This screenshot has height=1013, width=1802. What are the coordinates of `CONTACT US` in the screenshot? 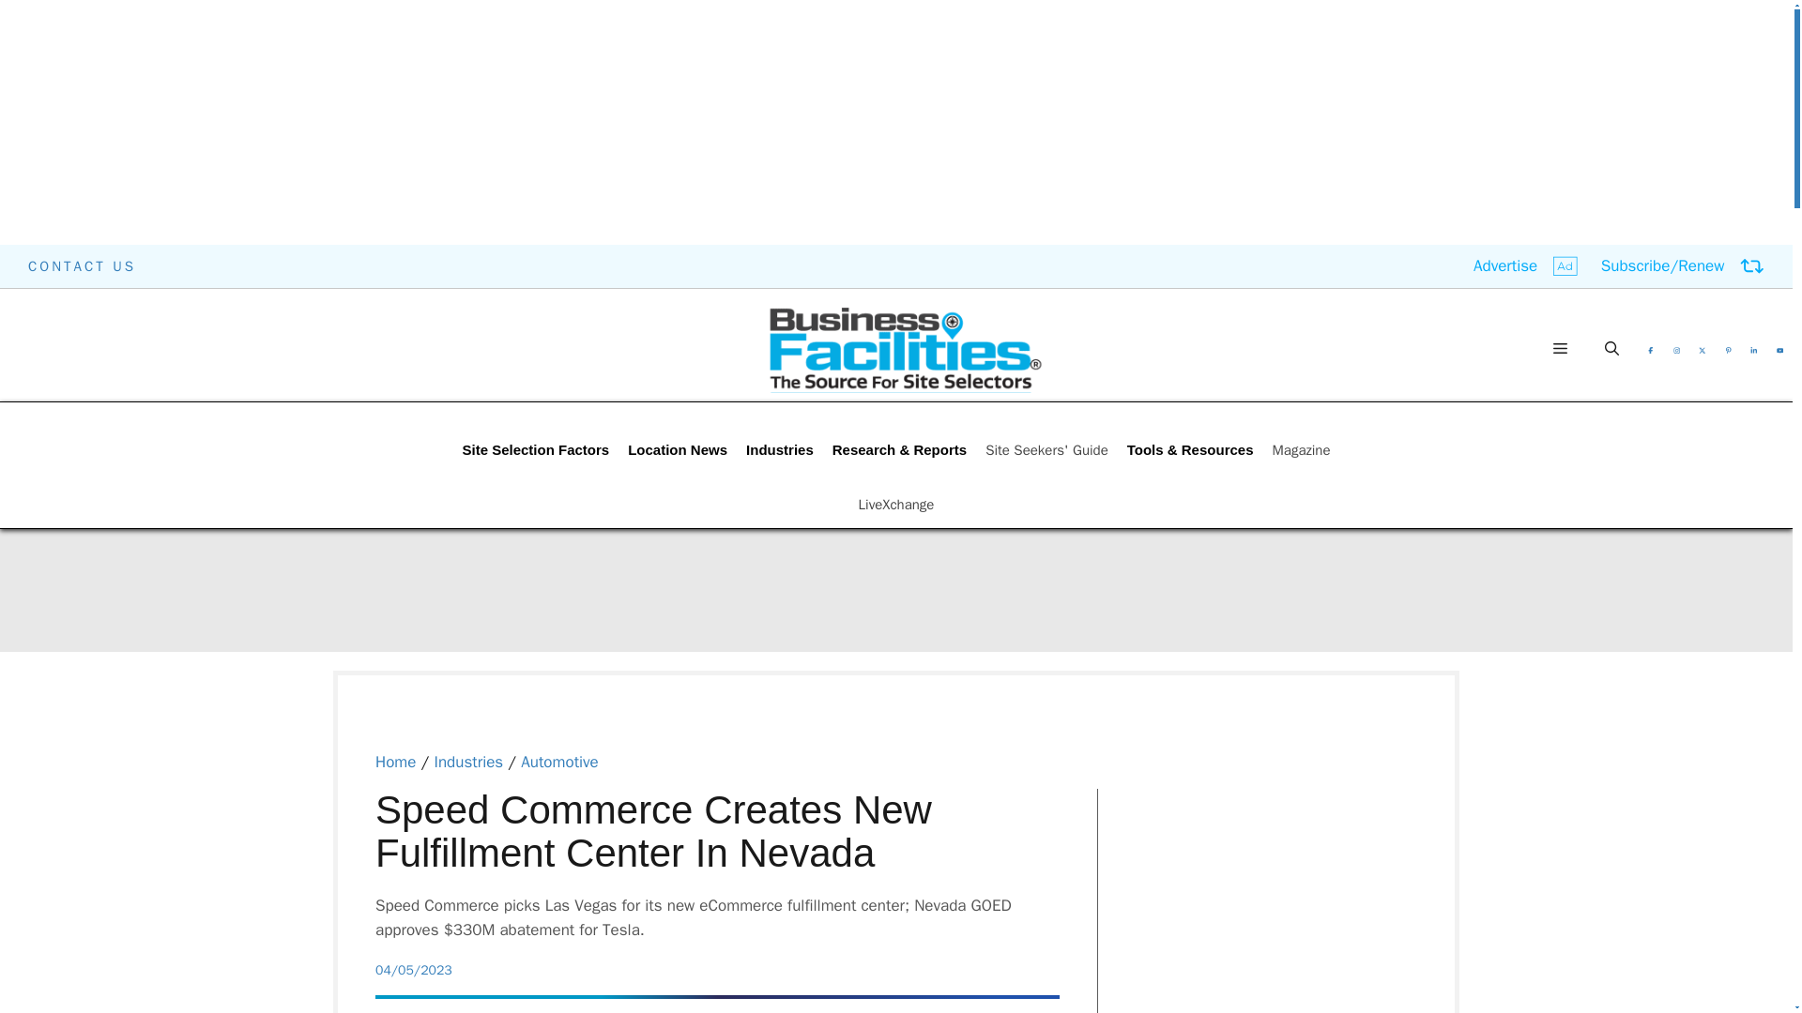 It's located at (83, 265).